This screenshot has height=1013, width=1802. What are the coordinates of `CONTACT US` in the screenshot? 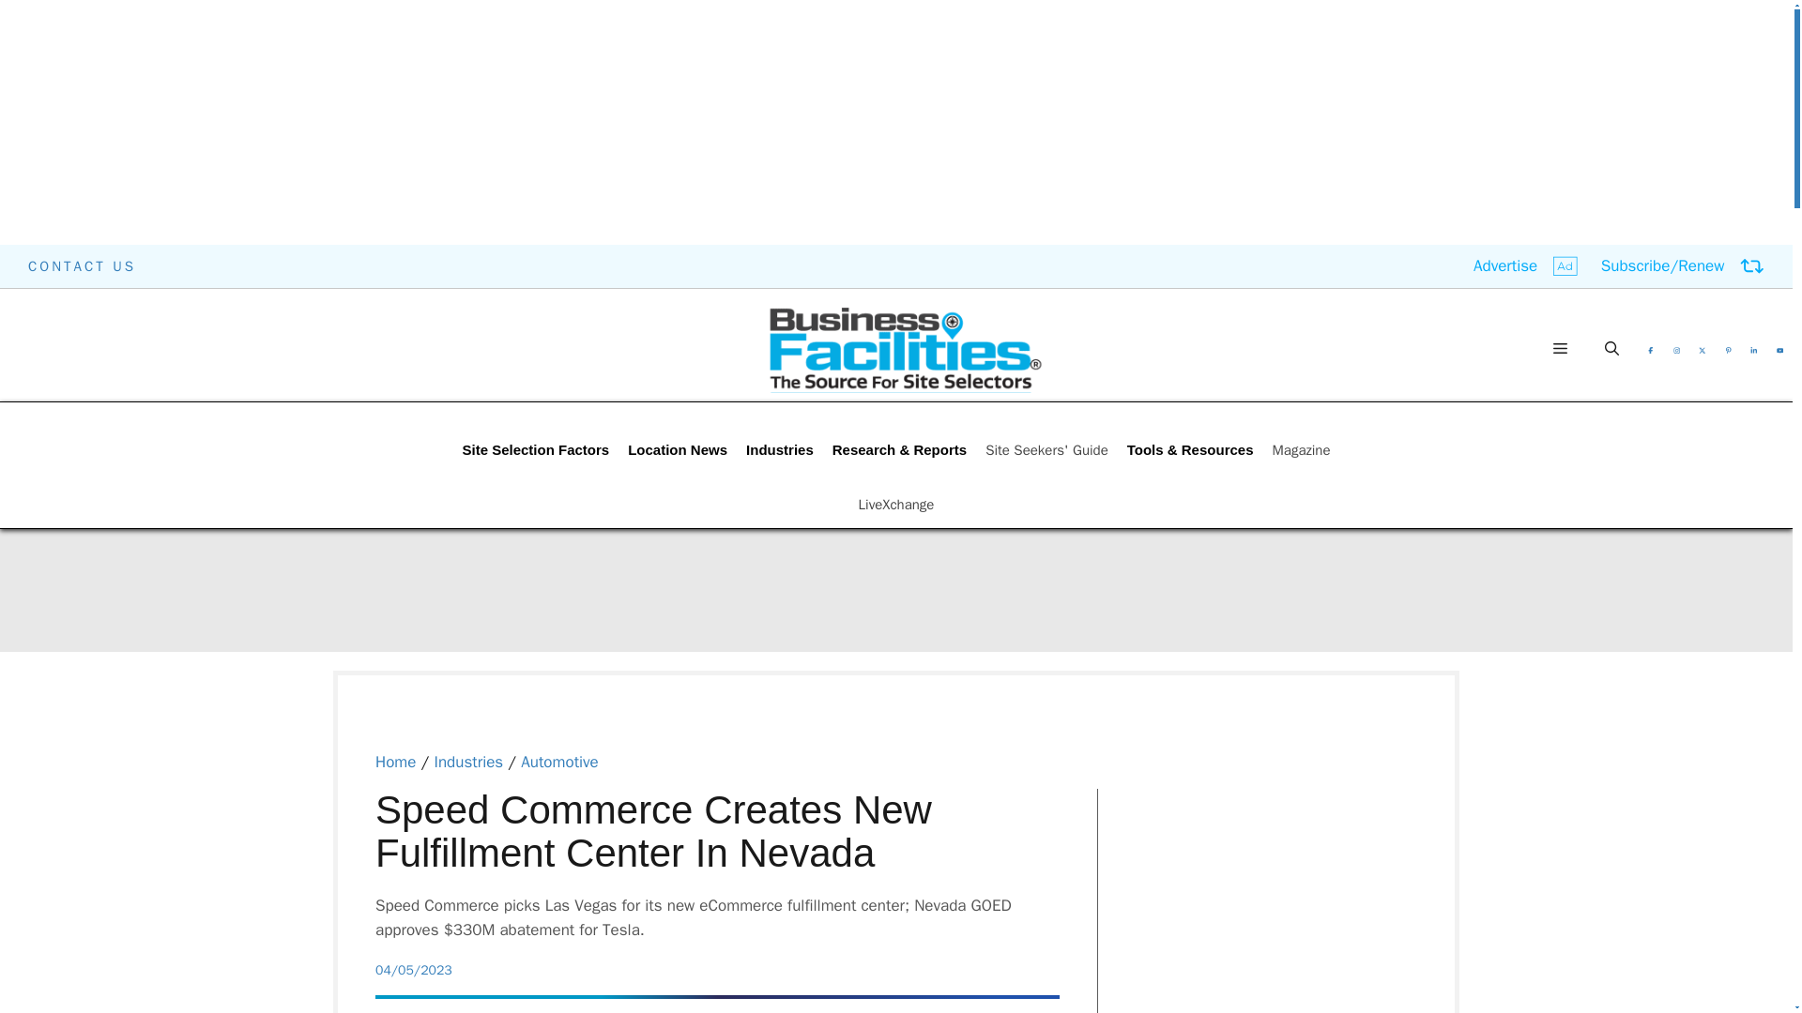 It's located at (83, 265).